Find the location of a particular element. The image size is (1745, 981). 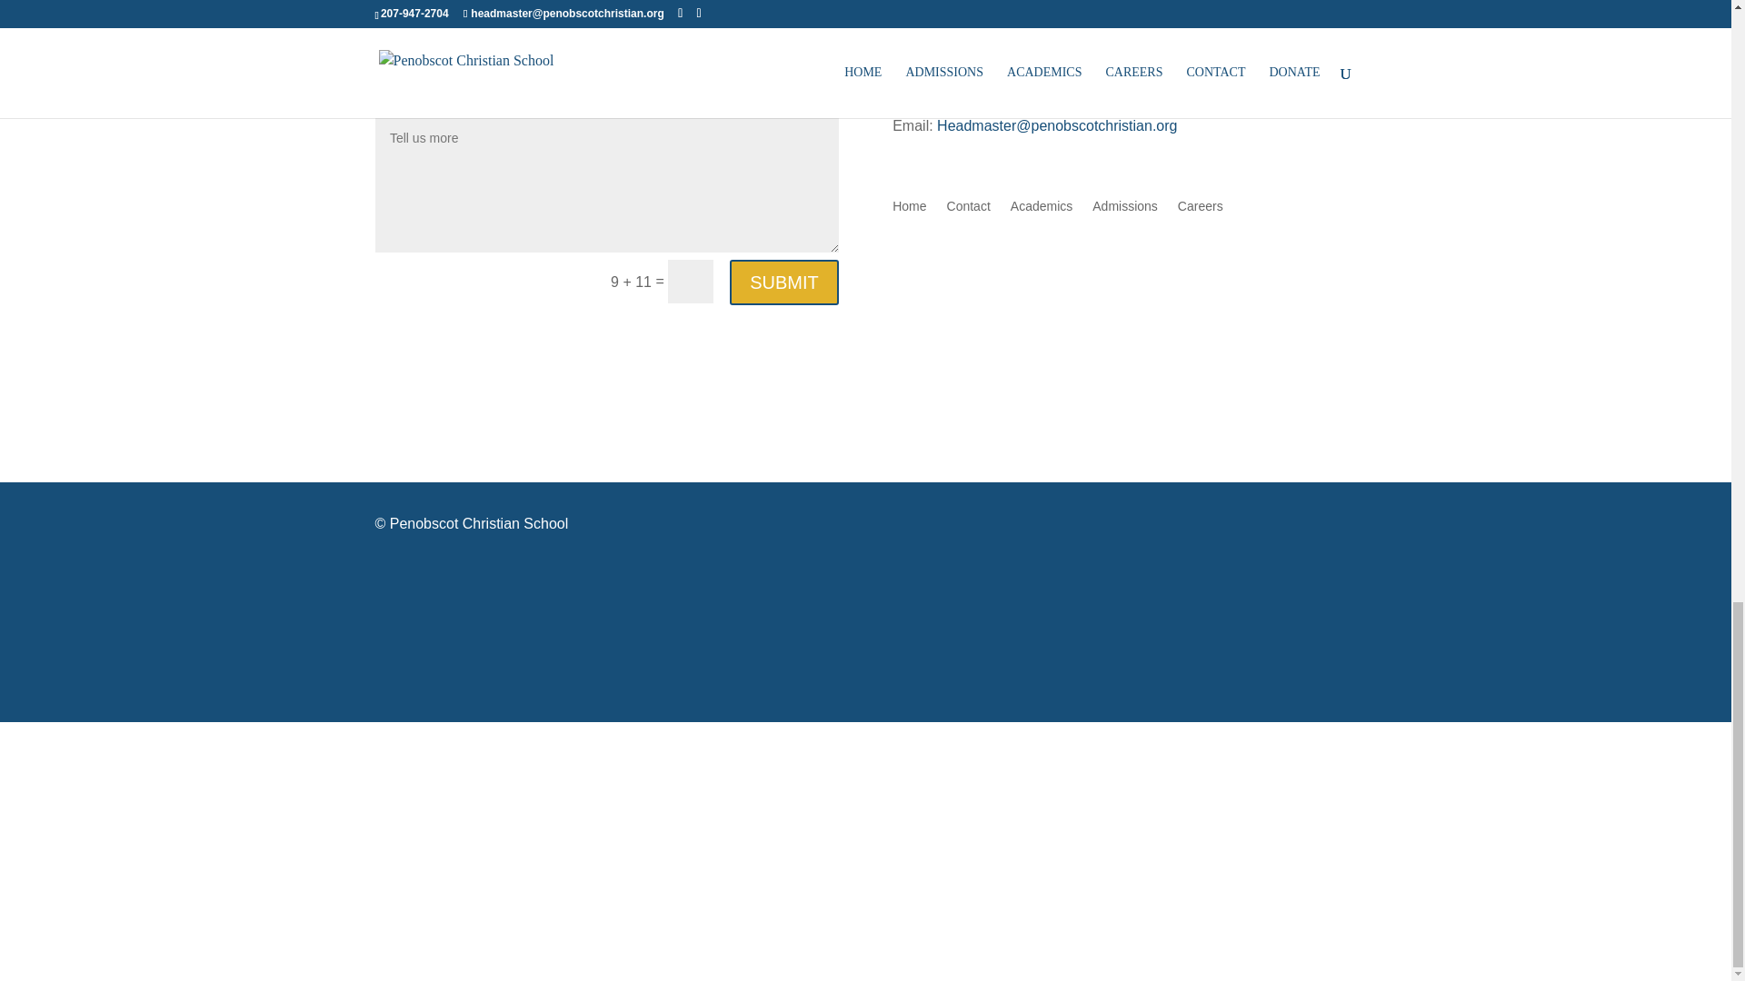

Contact is located at coordinates (969, 209).